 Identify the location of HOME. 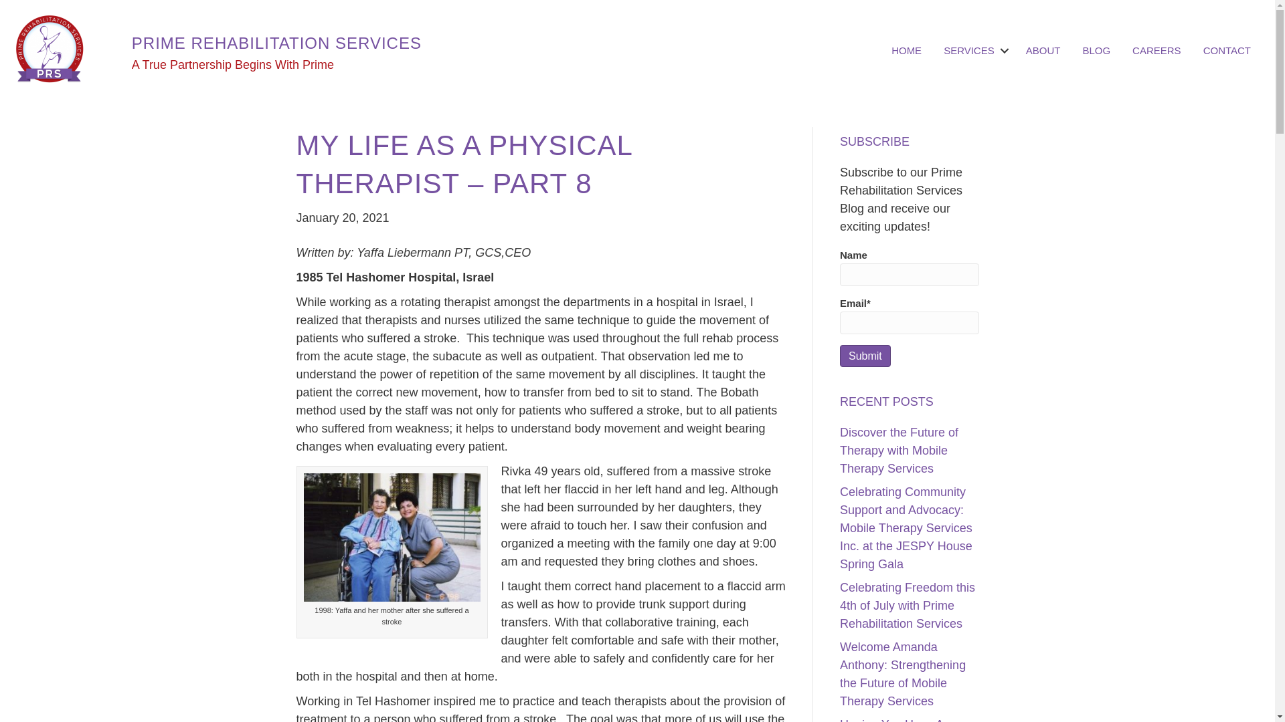
(906, 50).